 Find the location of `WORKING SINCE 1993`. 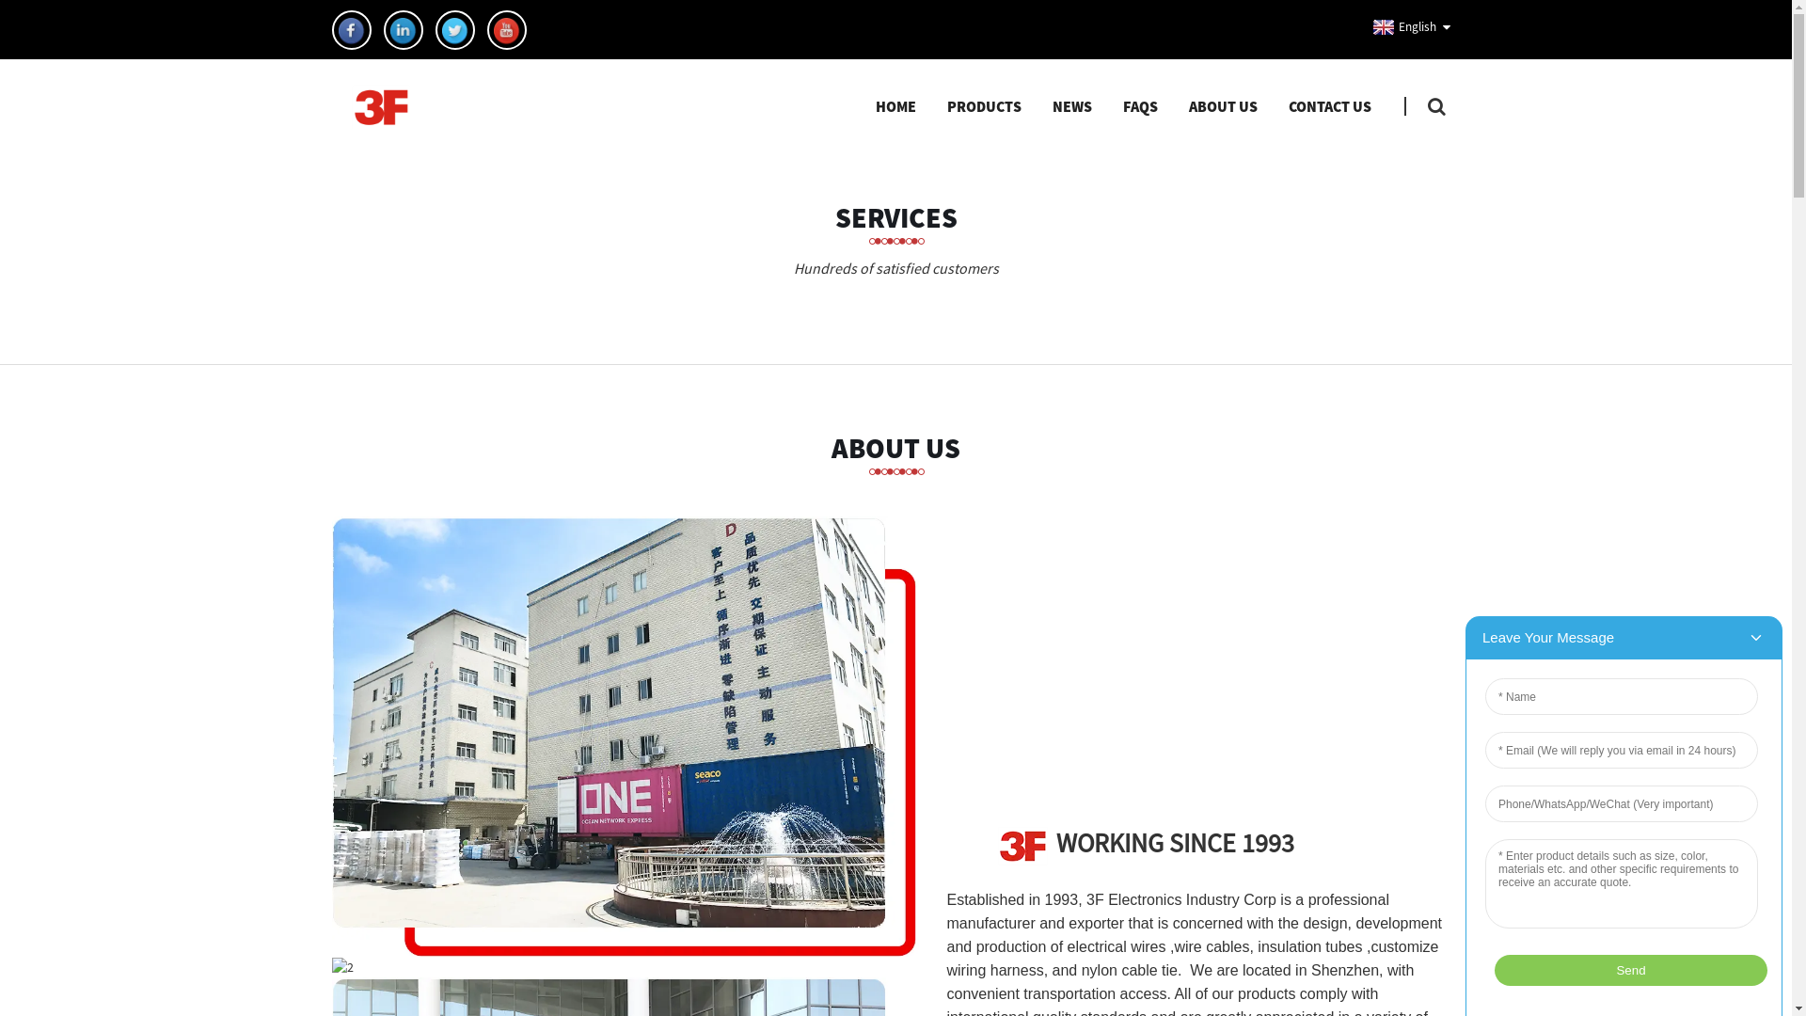

WORKING SINCE 1993 is located at coordinates (1119, 842).